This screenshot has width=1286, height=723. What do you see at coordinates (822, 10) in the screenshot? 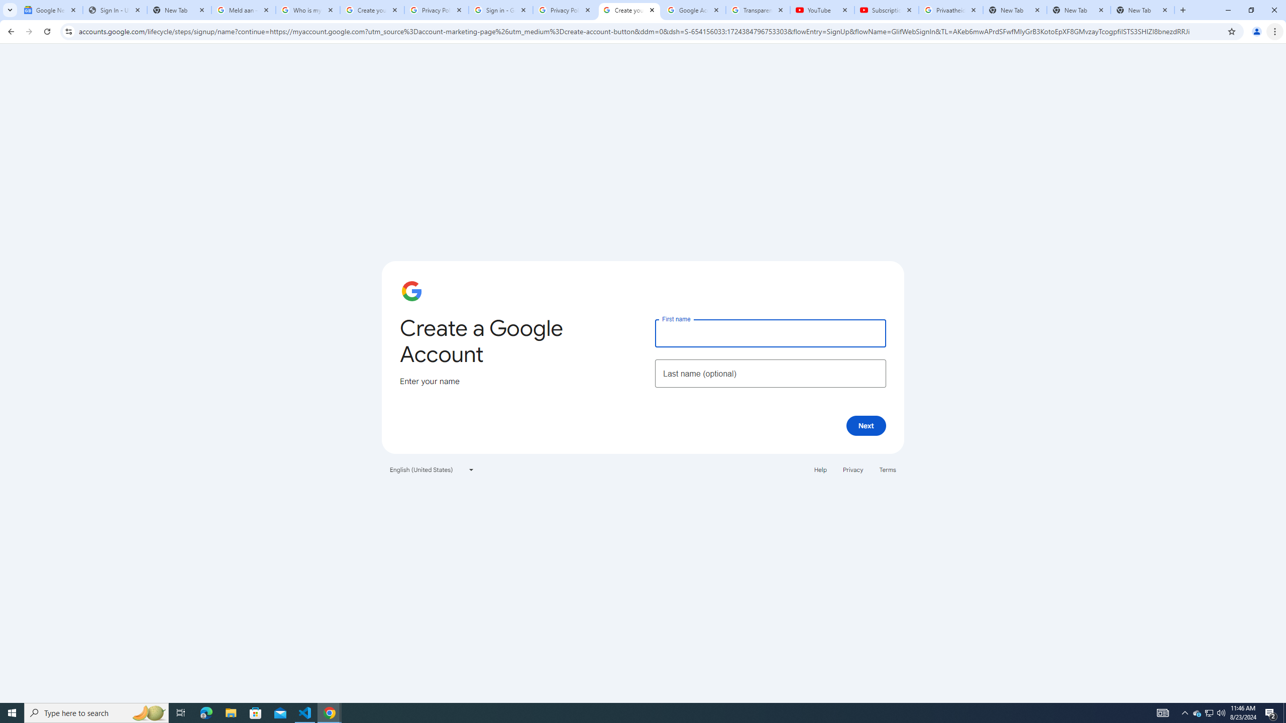
I see `YouTube` at bounding box center [822, 10].